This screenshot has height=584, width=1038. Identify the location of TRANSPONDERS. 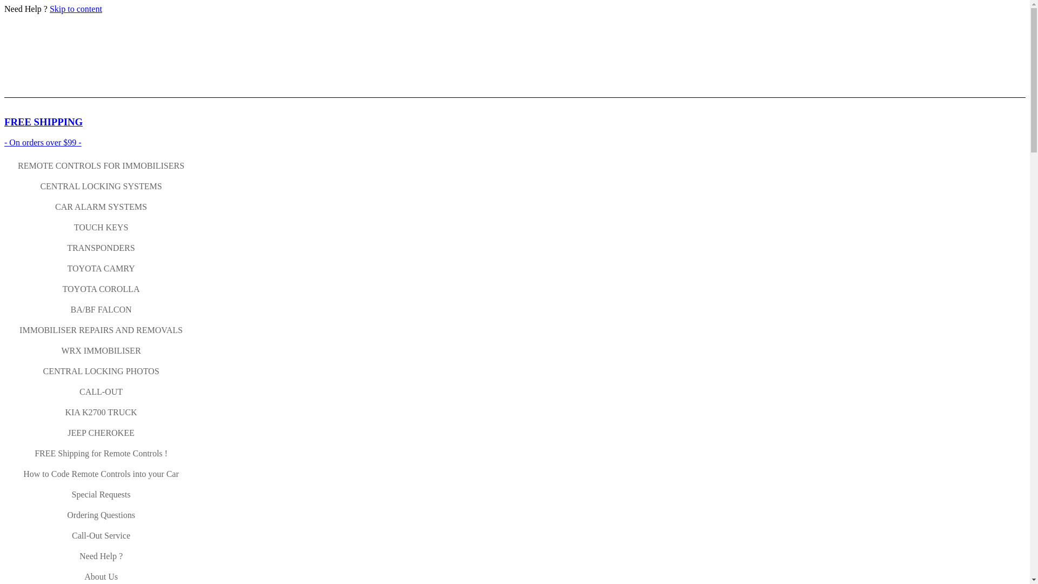
(101, 248).